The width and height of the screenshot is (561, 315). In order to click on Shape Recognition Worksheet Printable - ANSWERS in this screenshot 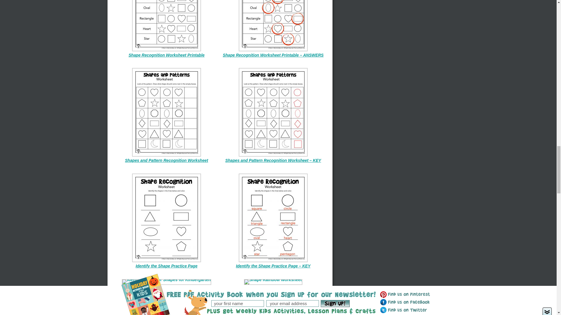, I will do `click(273, 55)`.